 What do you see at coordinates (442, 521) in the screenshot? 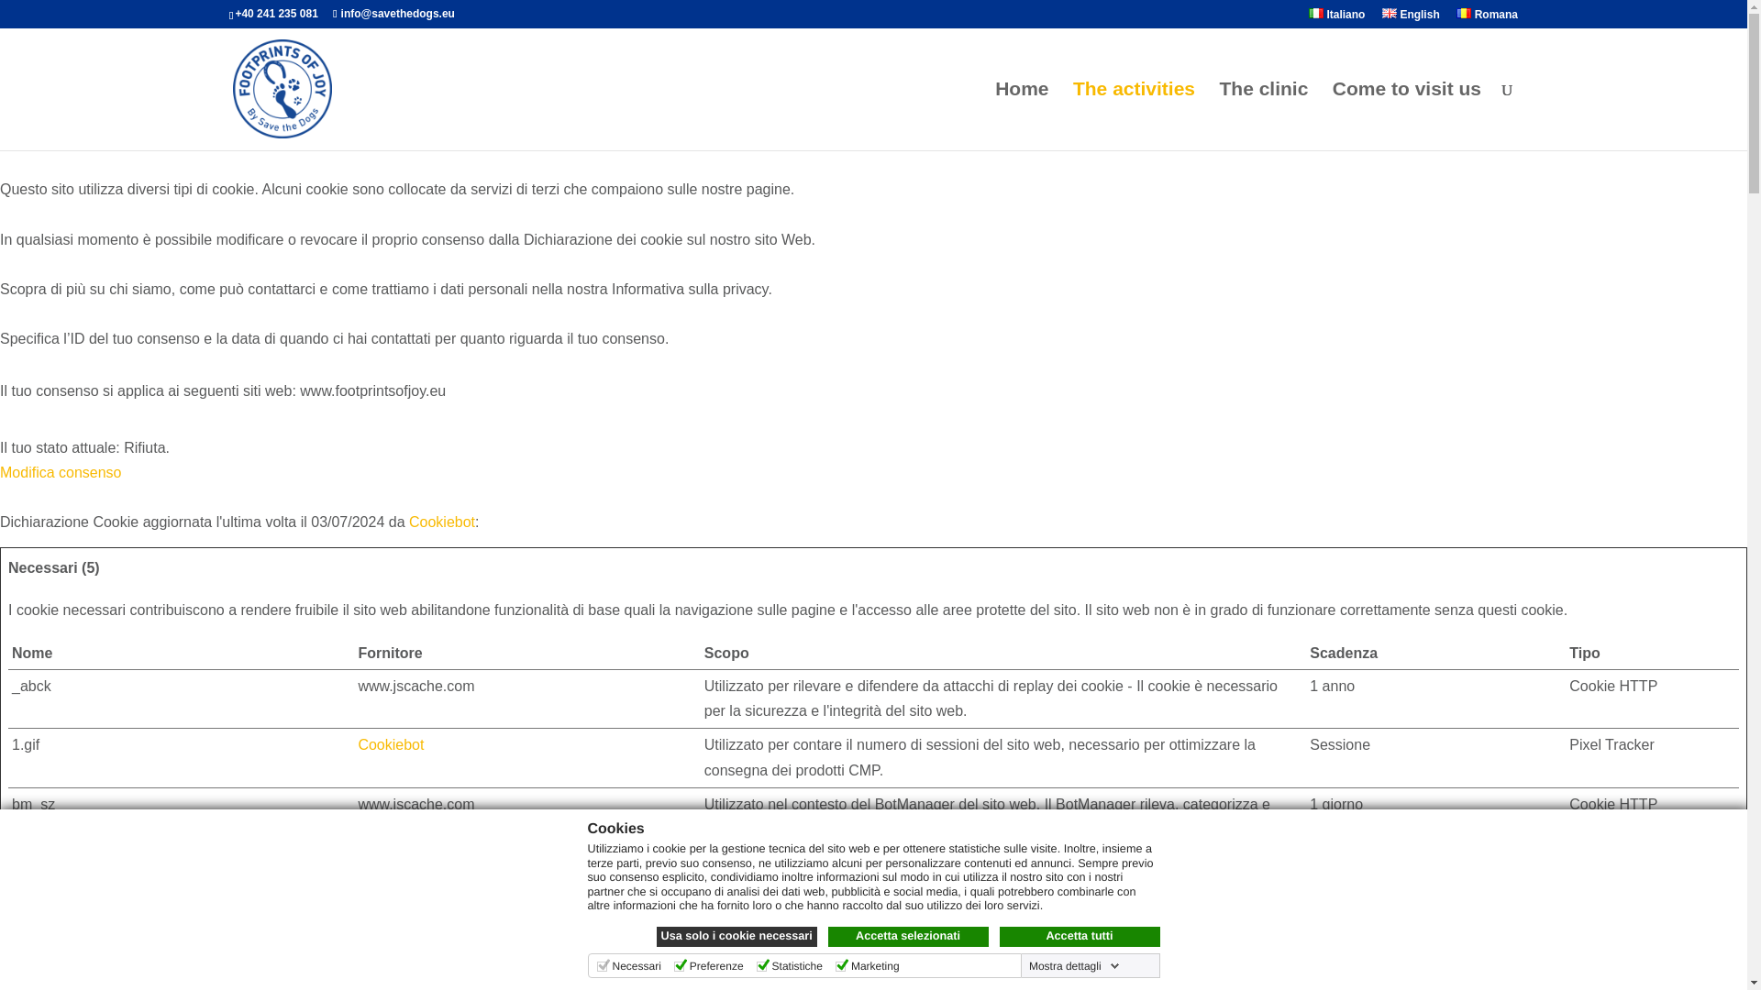
I see `Cookiebot` at bounding box center [442, 521].